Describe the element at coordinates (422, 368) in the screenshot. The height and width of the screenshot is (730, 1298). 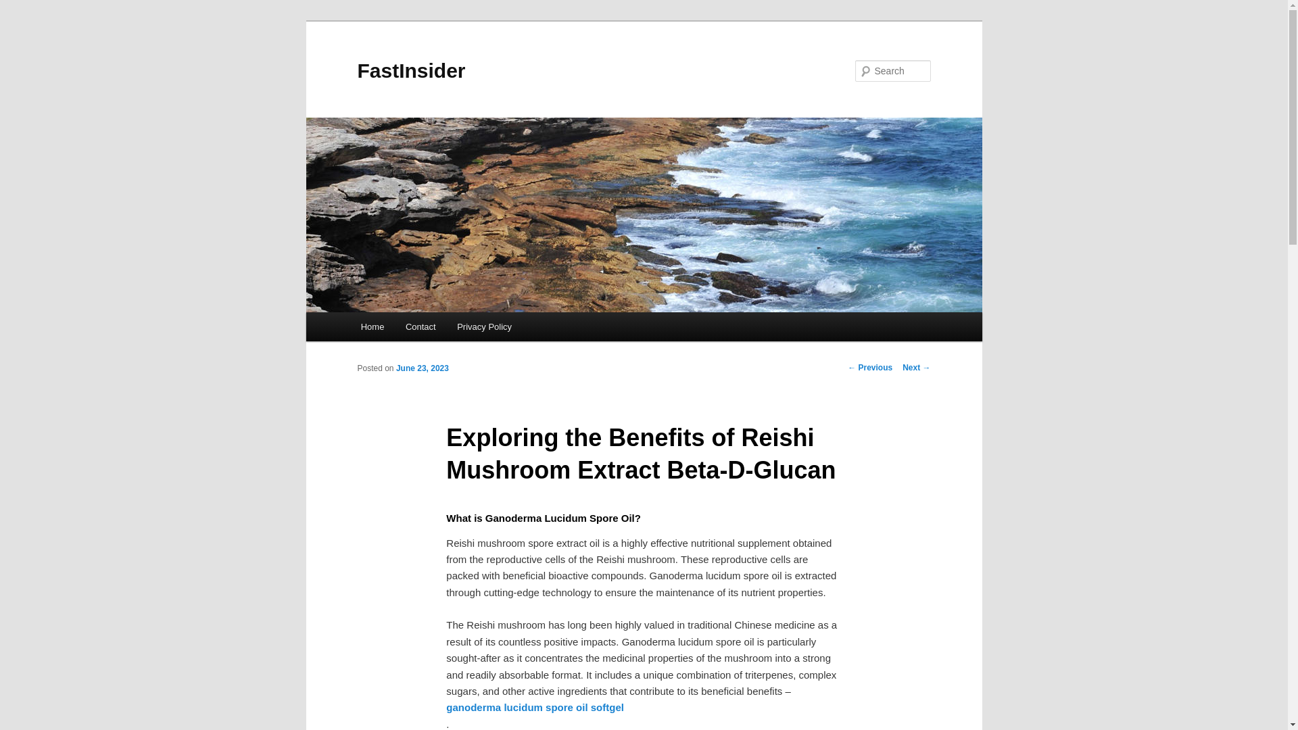
I see `June 23, 2023` at that location.